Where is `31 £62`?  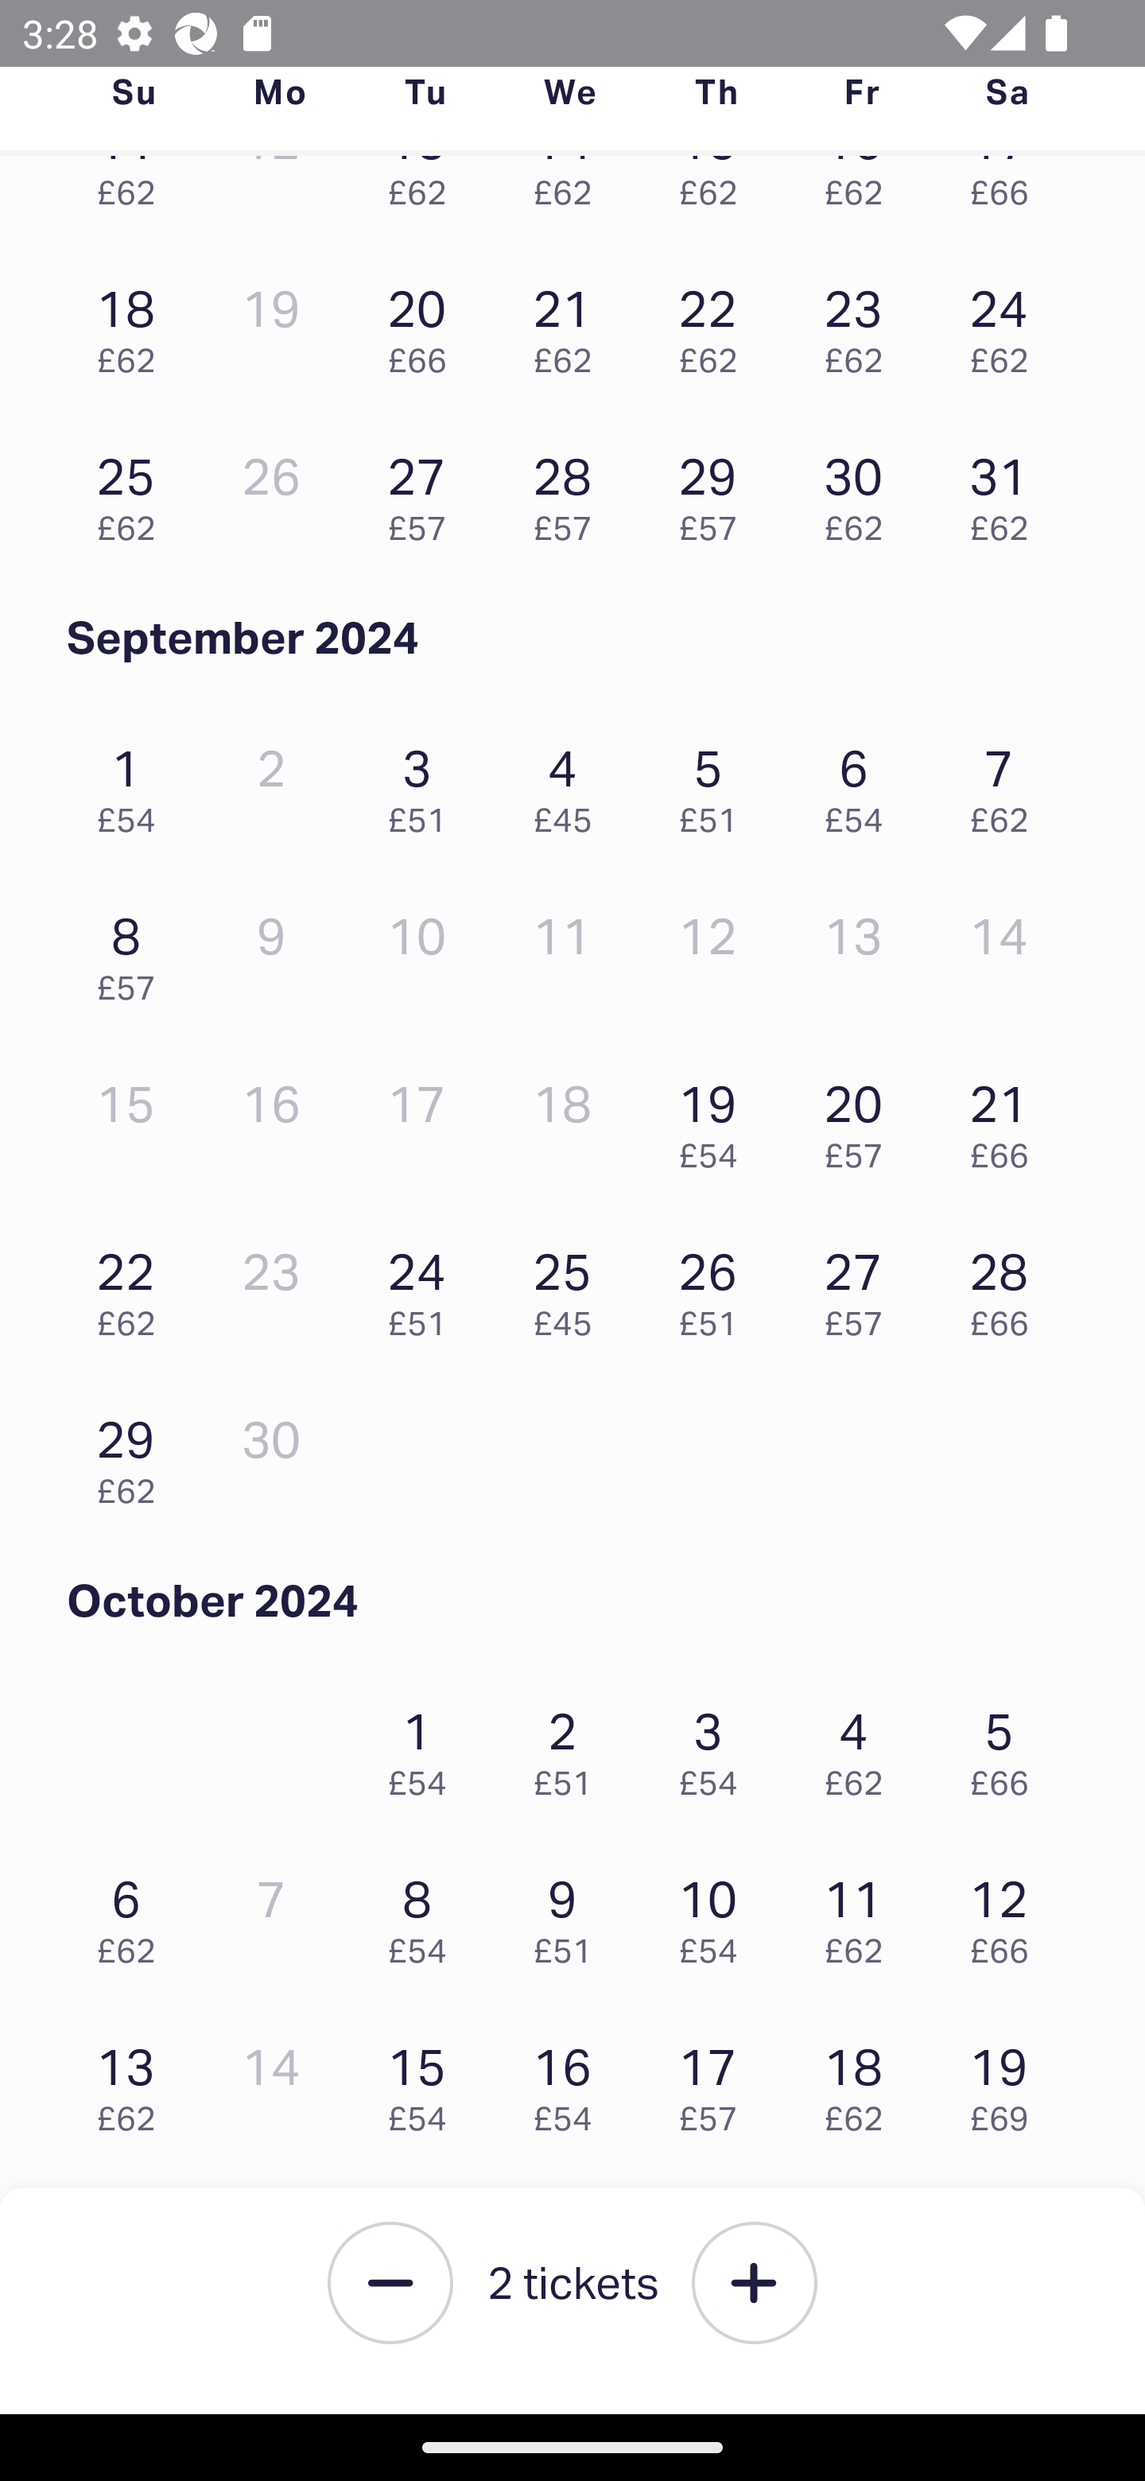
31 £62 is located at coordinates (1007, 492).